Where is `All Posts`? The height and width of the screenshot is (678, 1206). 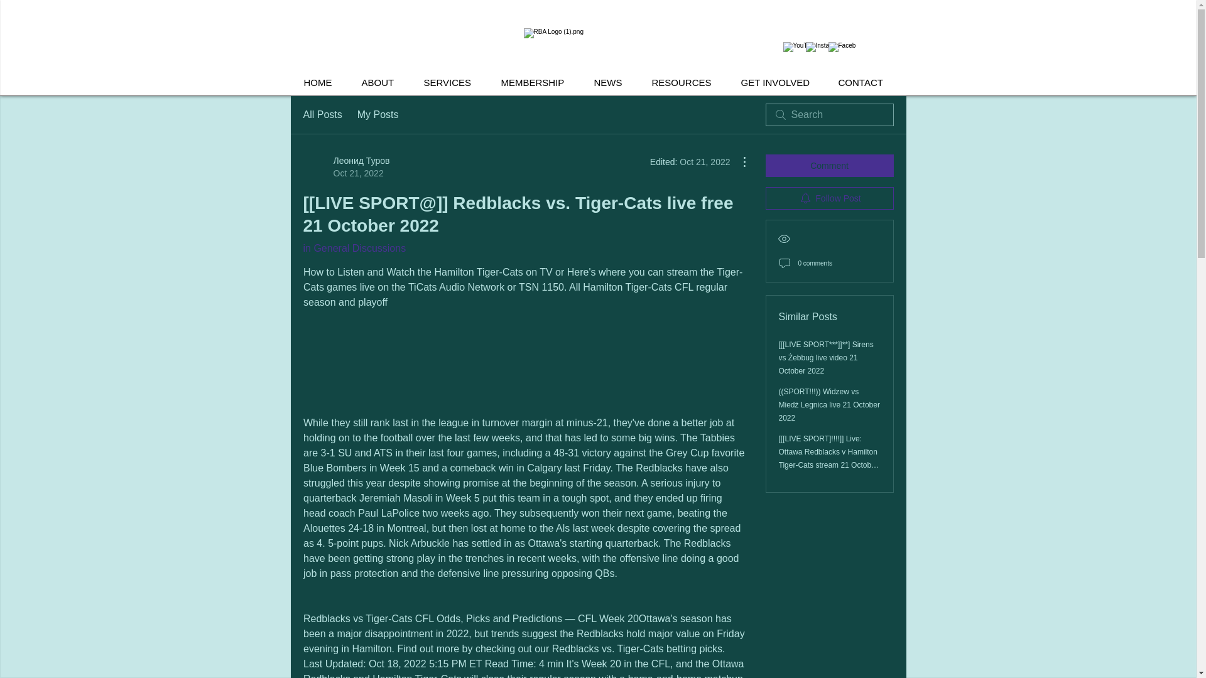
All Posts is located at coordinates (322, 114).